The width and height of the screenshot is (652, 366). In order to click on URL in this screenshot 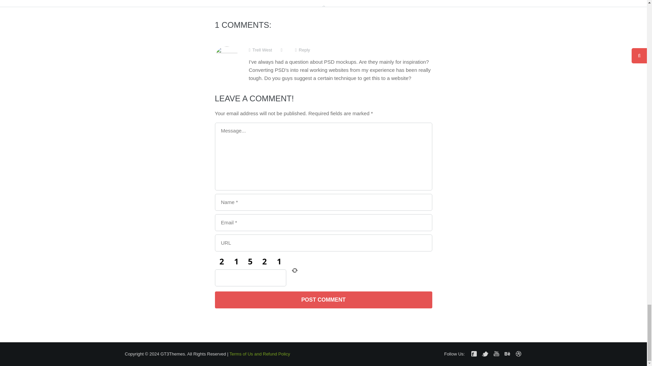, I will do `click(323, 243)`.